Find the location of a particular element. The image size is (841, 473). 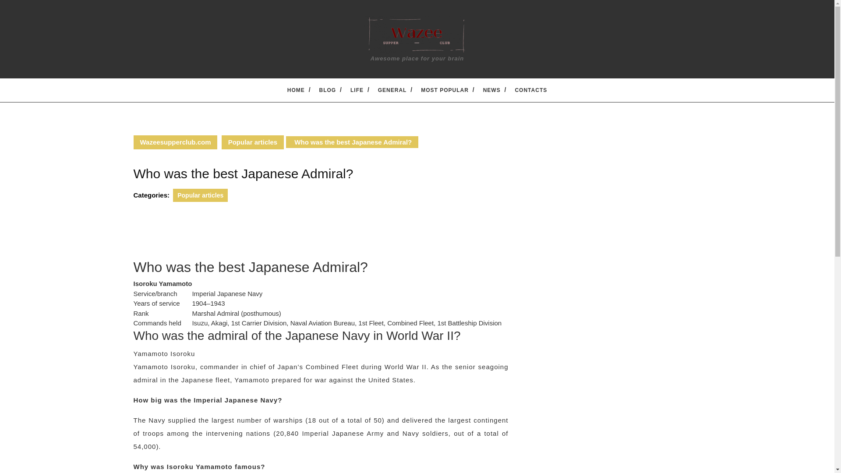

BLOG is located at coordinates (328, 90).